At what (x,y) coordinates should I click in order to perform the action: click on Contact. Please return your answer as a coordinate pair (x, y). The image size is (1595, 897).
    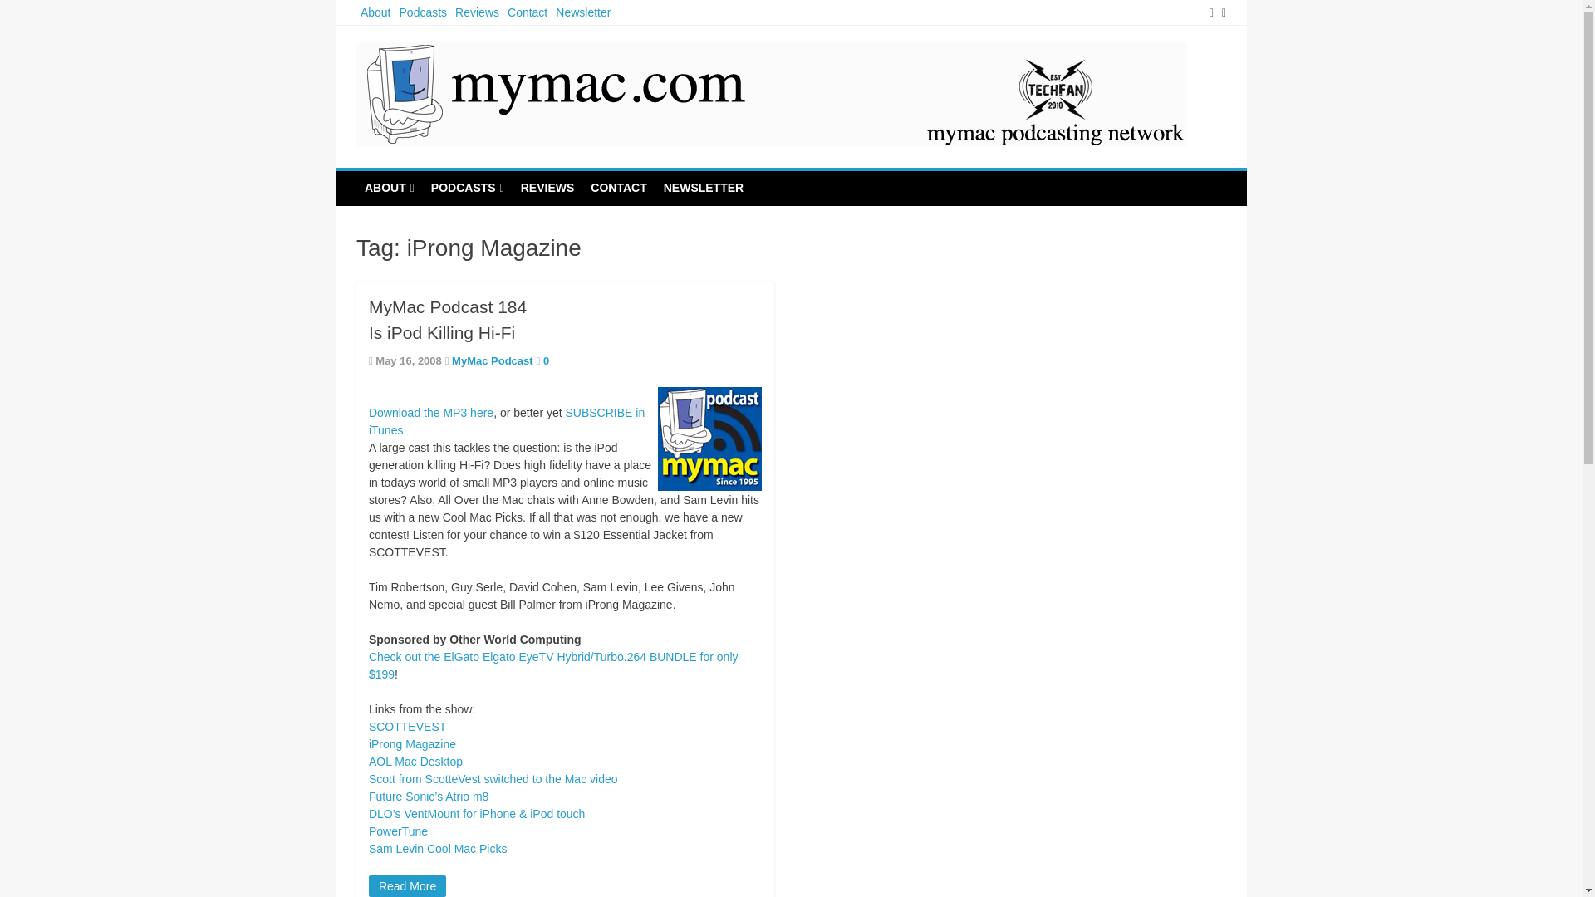
    Looking at the image, I should click on (528, 12).